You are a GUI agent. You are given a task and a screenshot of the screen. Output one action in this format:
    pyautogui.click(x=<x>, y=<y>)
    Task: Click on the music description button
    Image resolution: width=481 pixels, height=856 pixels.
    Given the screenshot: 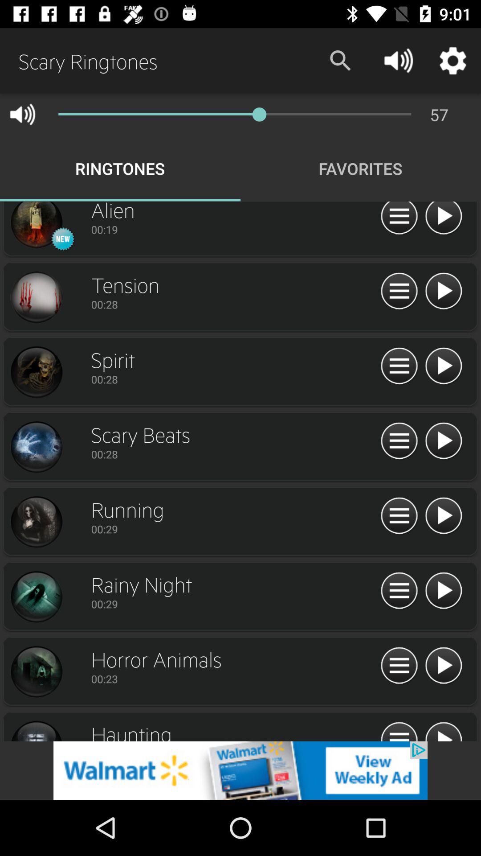 What is the action you would take?
    pyautogui.click(x=399, y=516)
    